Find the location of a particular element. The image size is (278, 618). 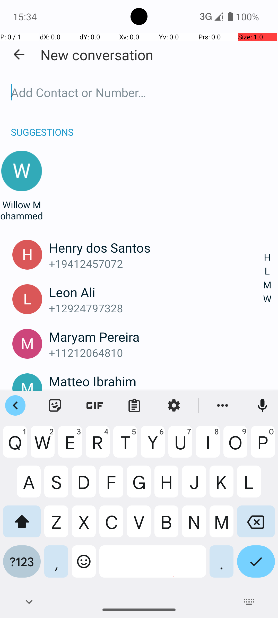

+11212064810 is located at coordinates (157, 353).